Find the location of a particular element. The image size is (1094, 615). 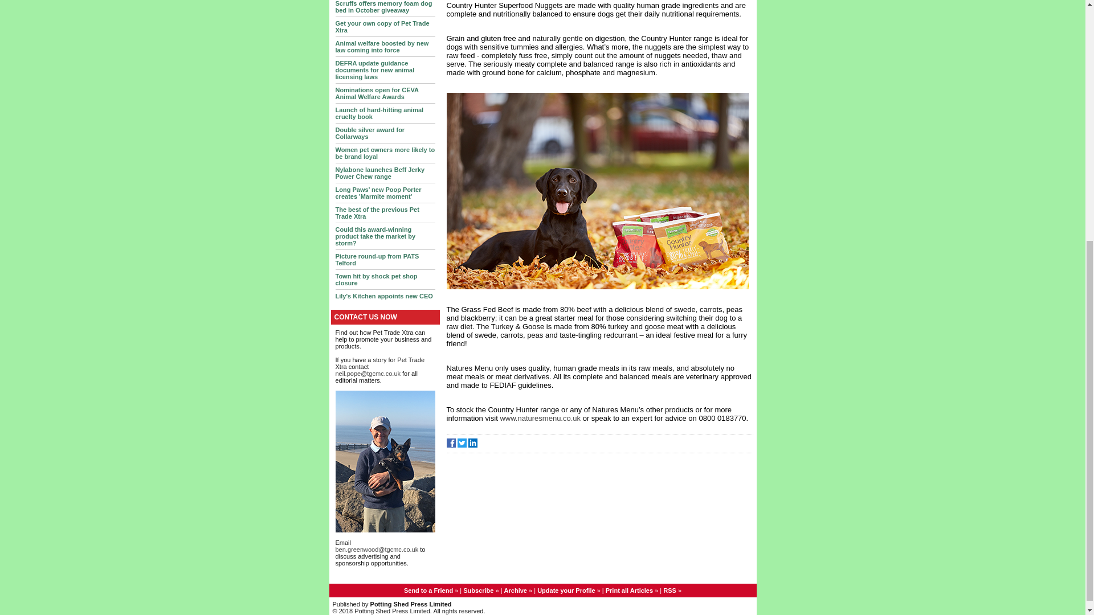

Subscribe is located at coordinates (477, 591).